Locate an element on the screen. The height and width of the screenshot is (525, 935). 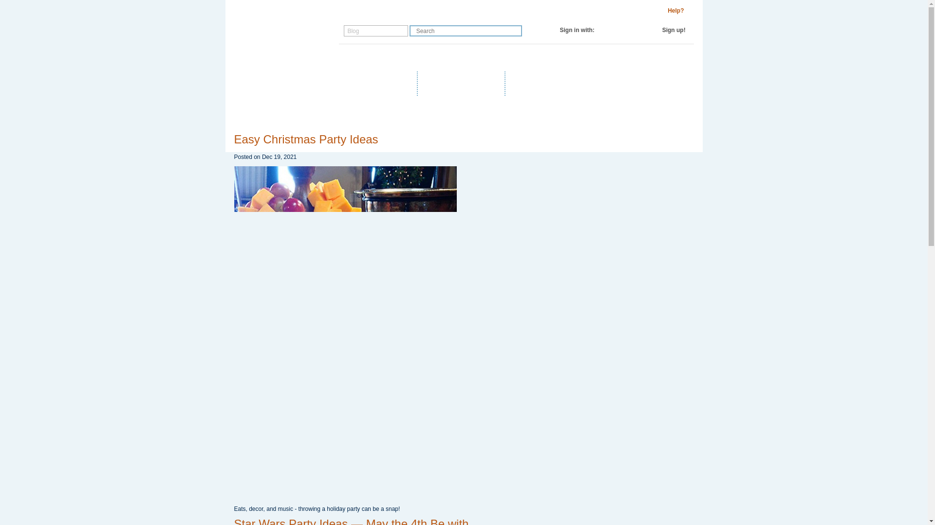
Find is located at coordinates (514, 30).